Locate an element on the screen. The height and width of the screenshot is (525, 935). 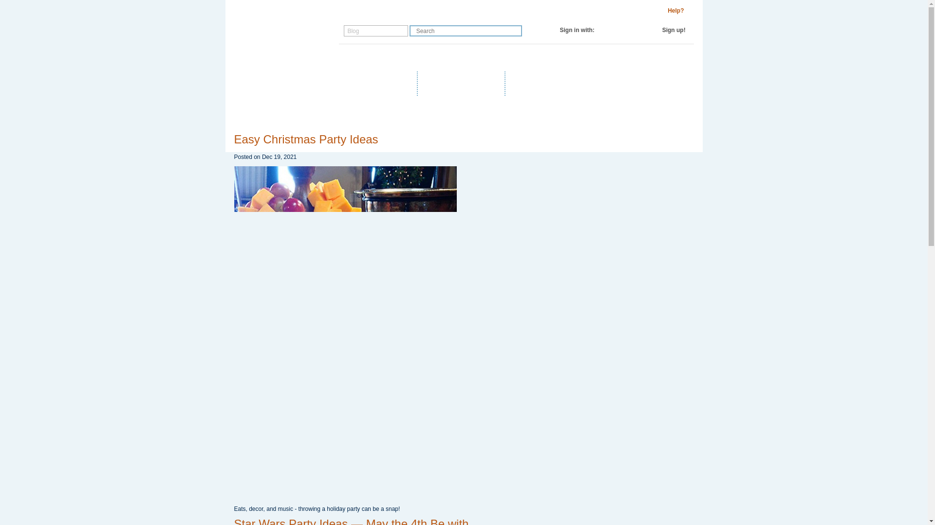
Find is located at coordinates (514, 30).